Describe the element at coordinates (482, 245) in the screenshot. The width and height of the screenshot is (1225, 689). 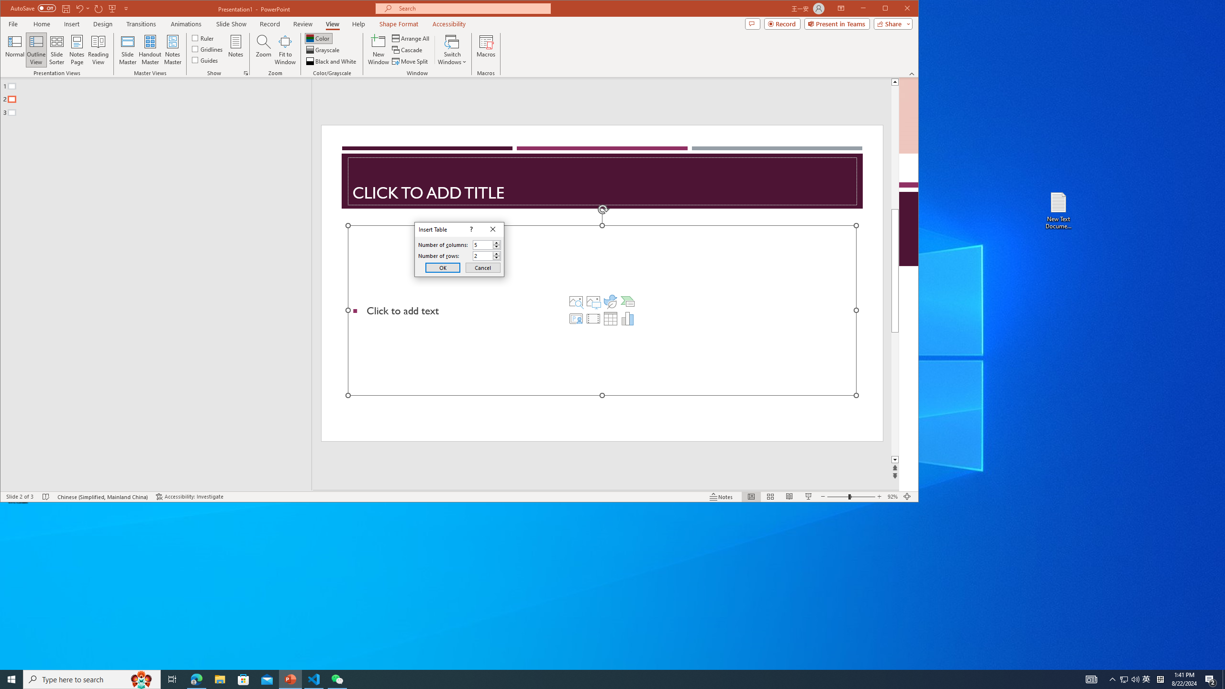
I see `Number of columns` at that location.